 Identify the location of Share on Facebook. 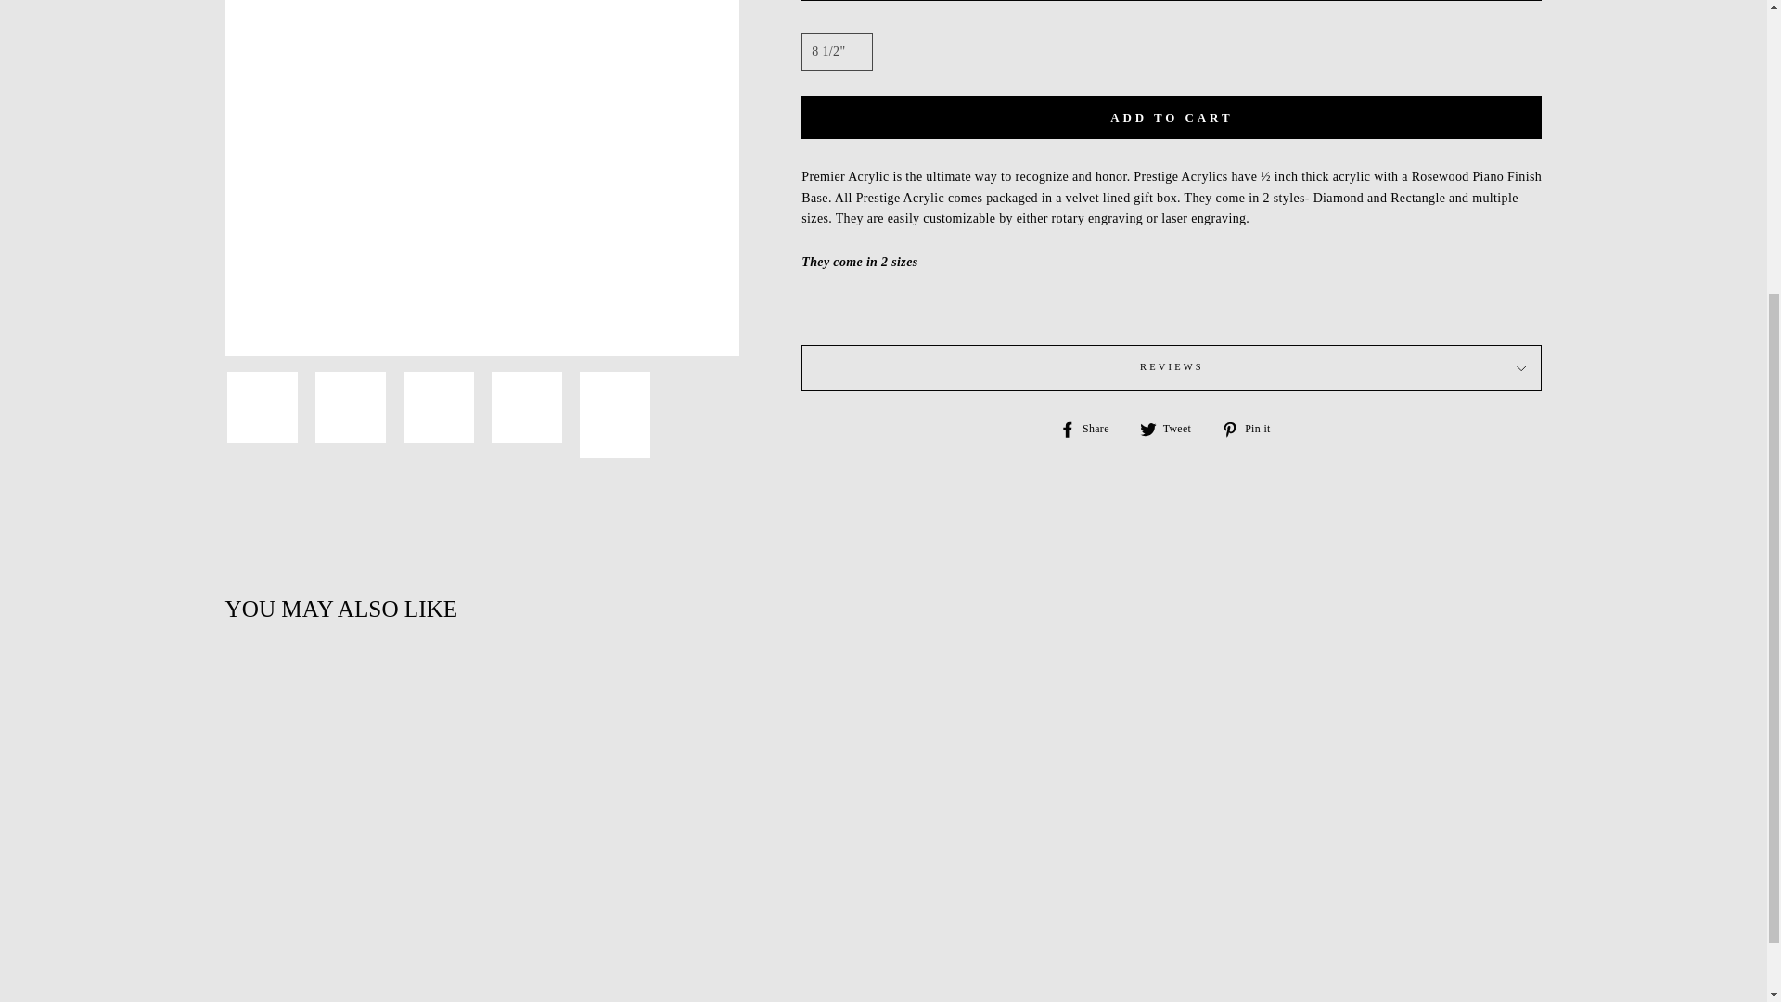
(1091, 429).